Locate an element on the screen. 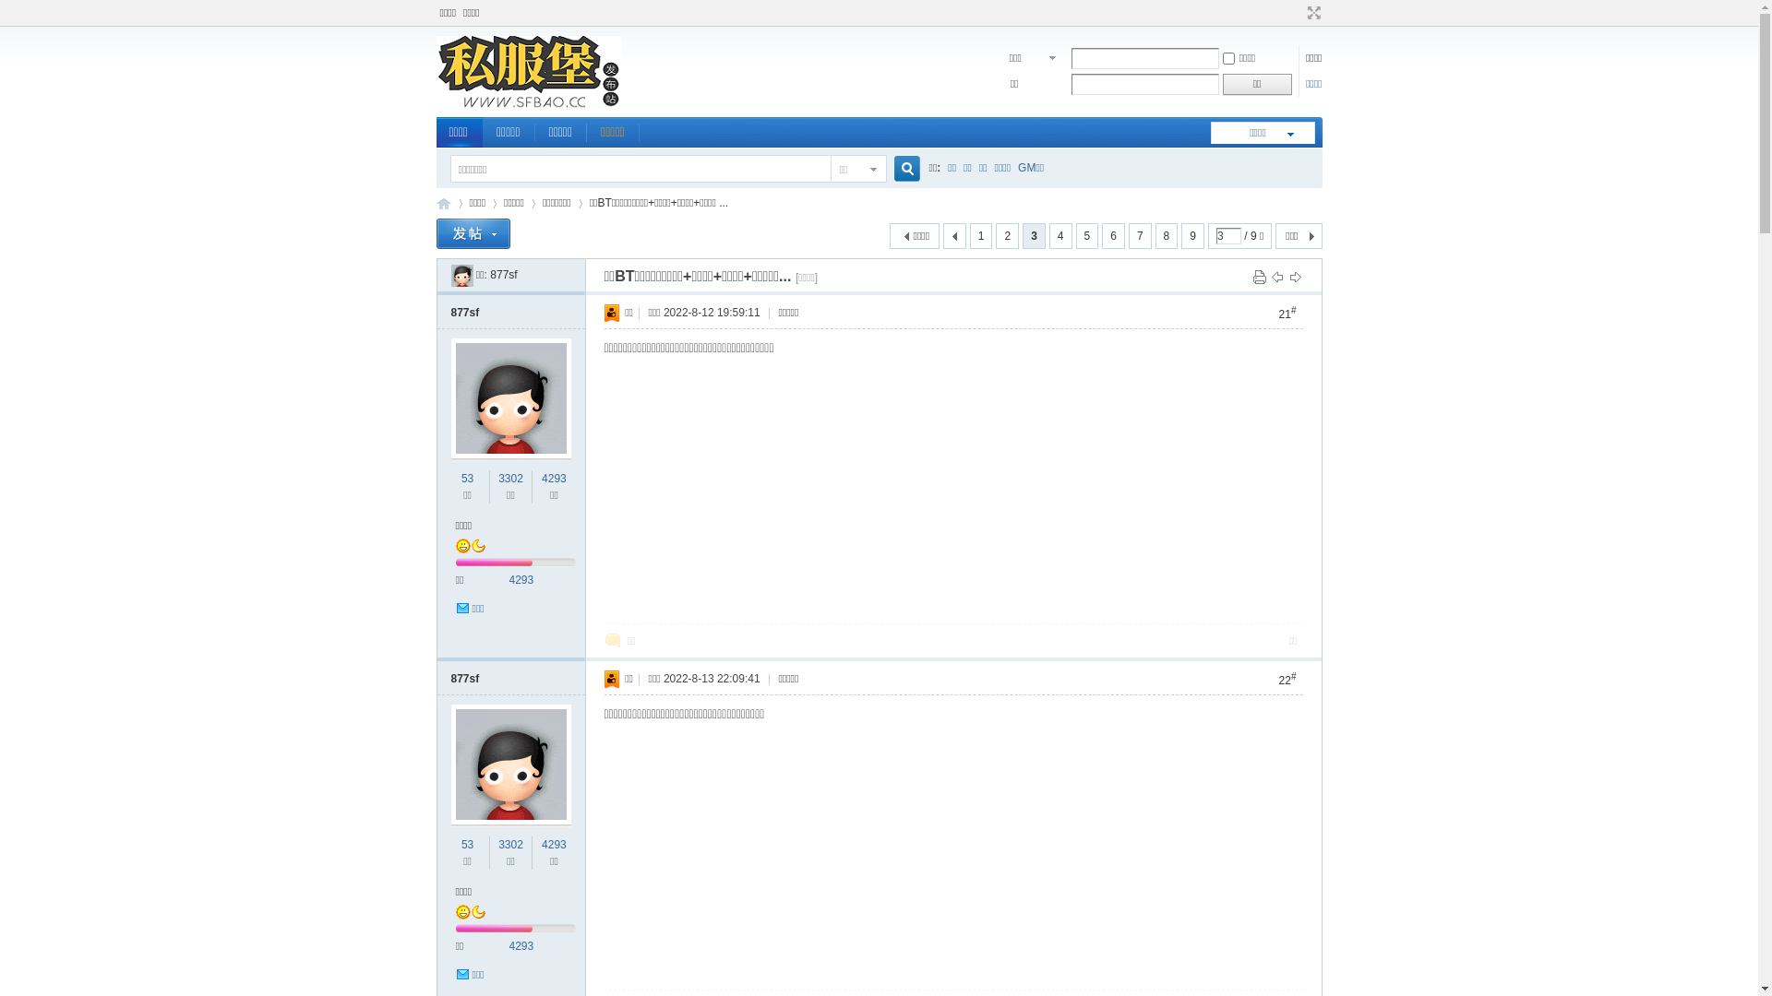  53 is located at coordinates (467, 845).